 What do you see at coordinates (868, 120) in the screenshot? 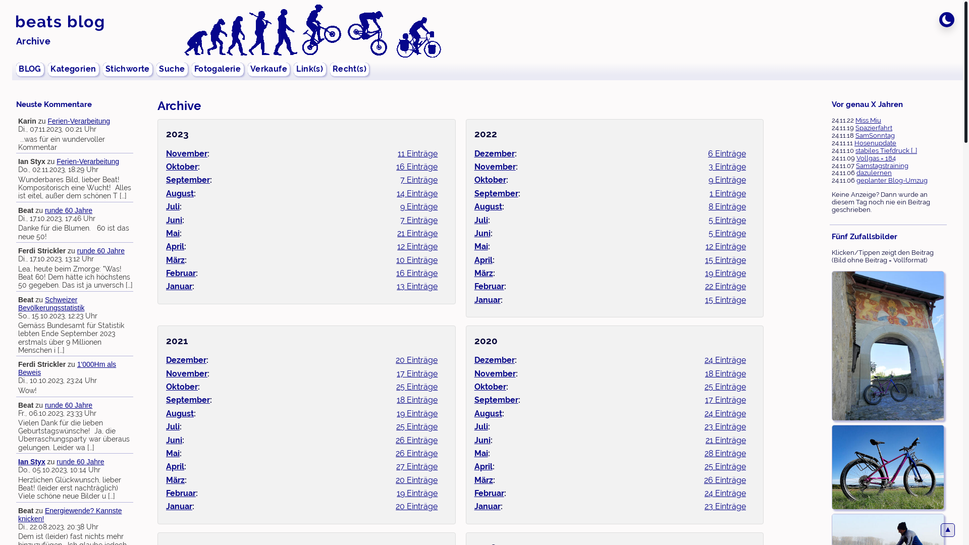
I see `Miss Miu` at bounding box center [868, 120].